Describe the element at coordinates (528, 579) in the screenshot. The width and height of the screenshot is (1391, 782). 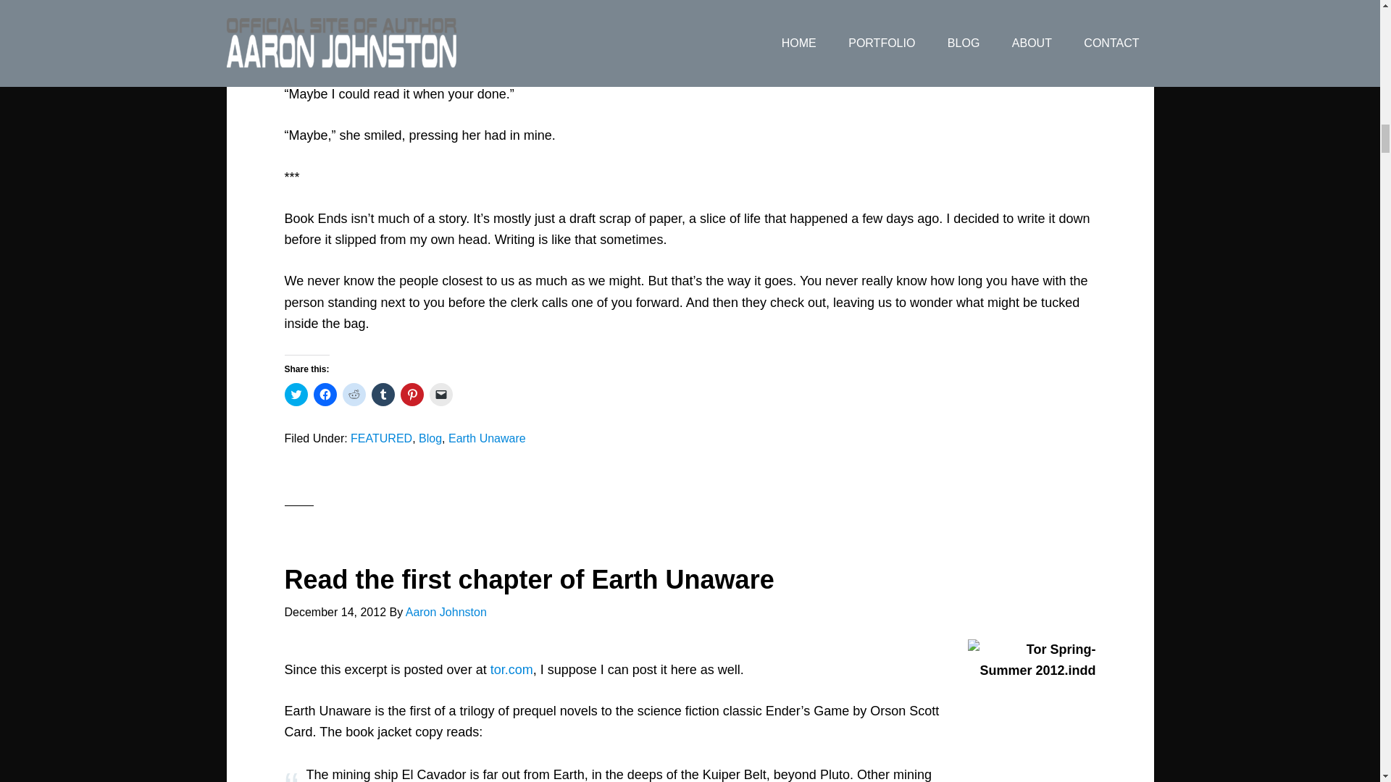
I see `Read the first chapter of Earth Unaware` at that location.